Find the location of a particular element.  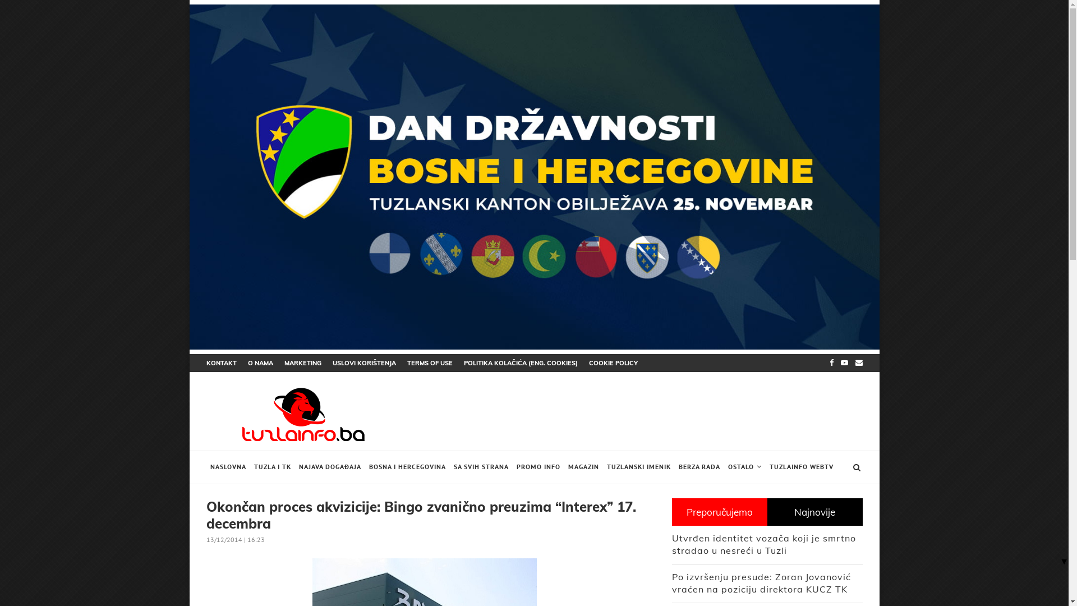

TERMS OF USE is located at coordinates (430, 363).